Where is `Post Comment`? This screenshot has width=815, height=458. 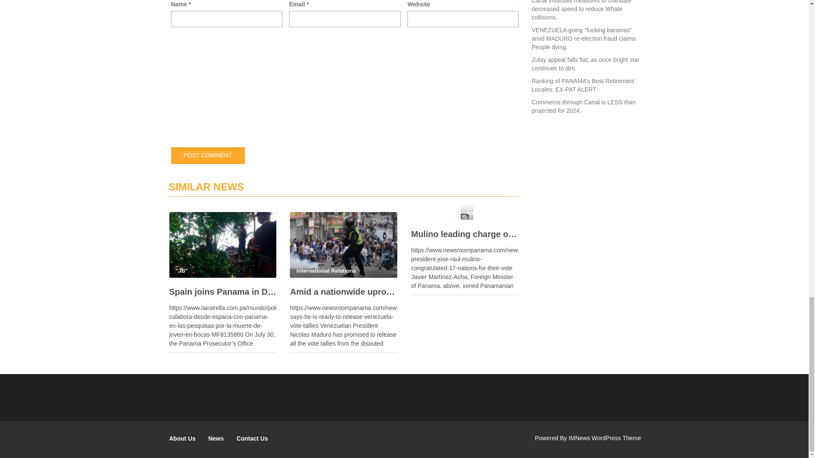 Post Comment is located at coordinates (207, 155).